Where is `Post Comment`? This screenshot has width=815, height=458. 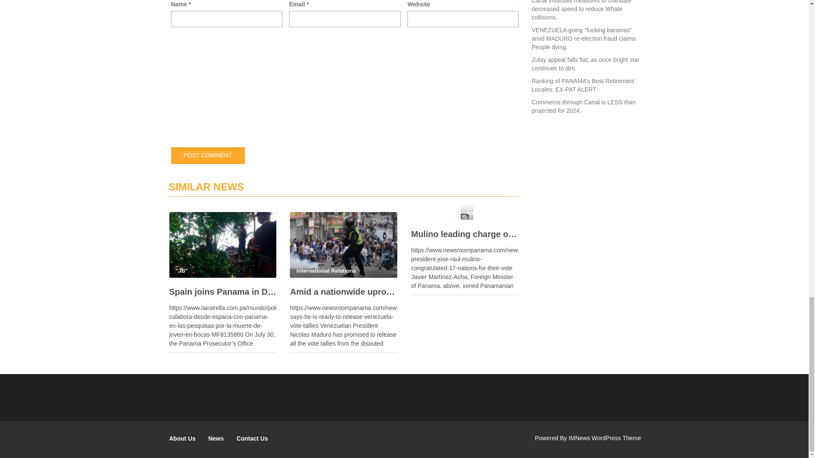 Post Comment is located at coordinates (207, 155).